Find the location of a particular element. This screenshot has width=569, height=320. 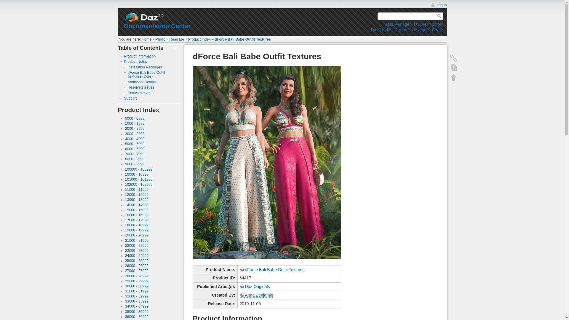

1000 - 1999 is located at coordinates (135, 124).